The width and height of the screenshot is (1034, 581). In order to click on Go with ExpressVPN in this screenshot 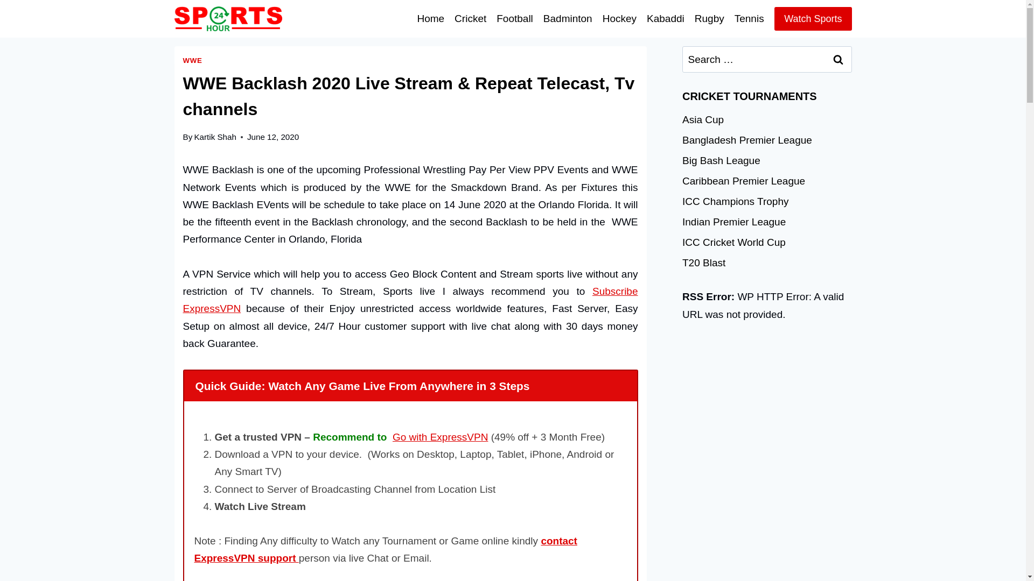, I will do `click(441, 437)`.